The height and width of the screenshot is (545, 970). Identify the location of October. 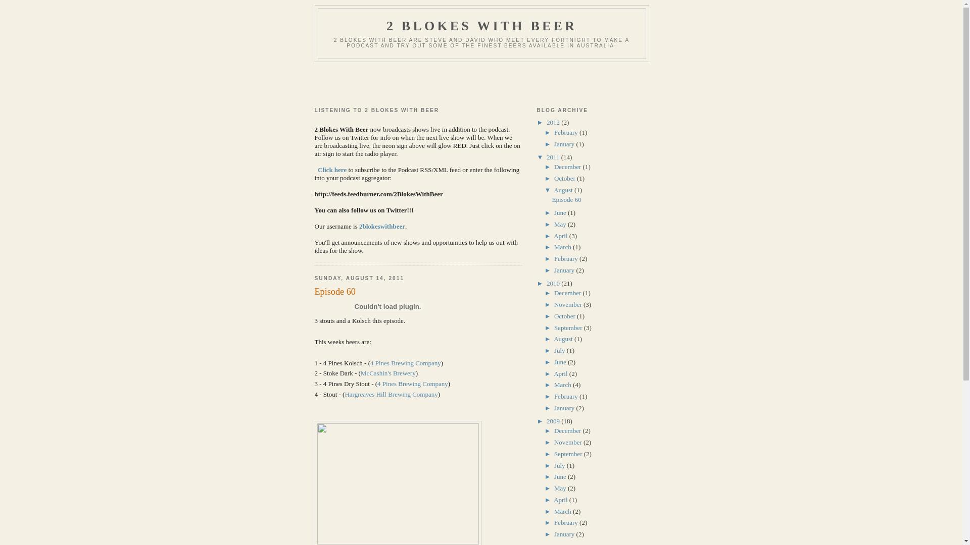
(566, 179).